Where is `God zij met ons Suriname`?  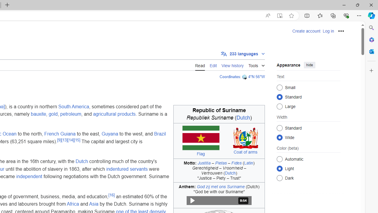 God zij met ons Suriname is located at coordinates (221, 186).